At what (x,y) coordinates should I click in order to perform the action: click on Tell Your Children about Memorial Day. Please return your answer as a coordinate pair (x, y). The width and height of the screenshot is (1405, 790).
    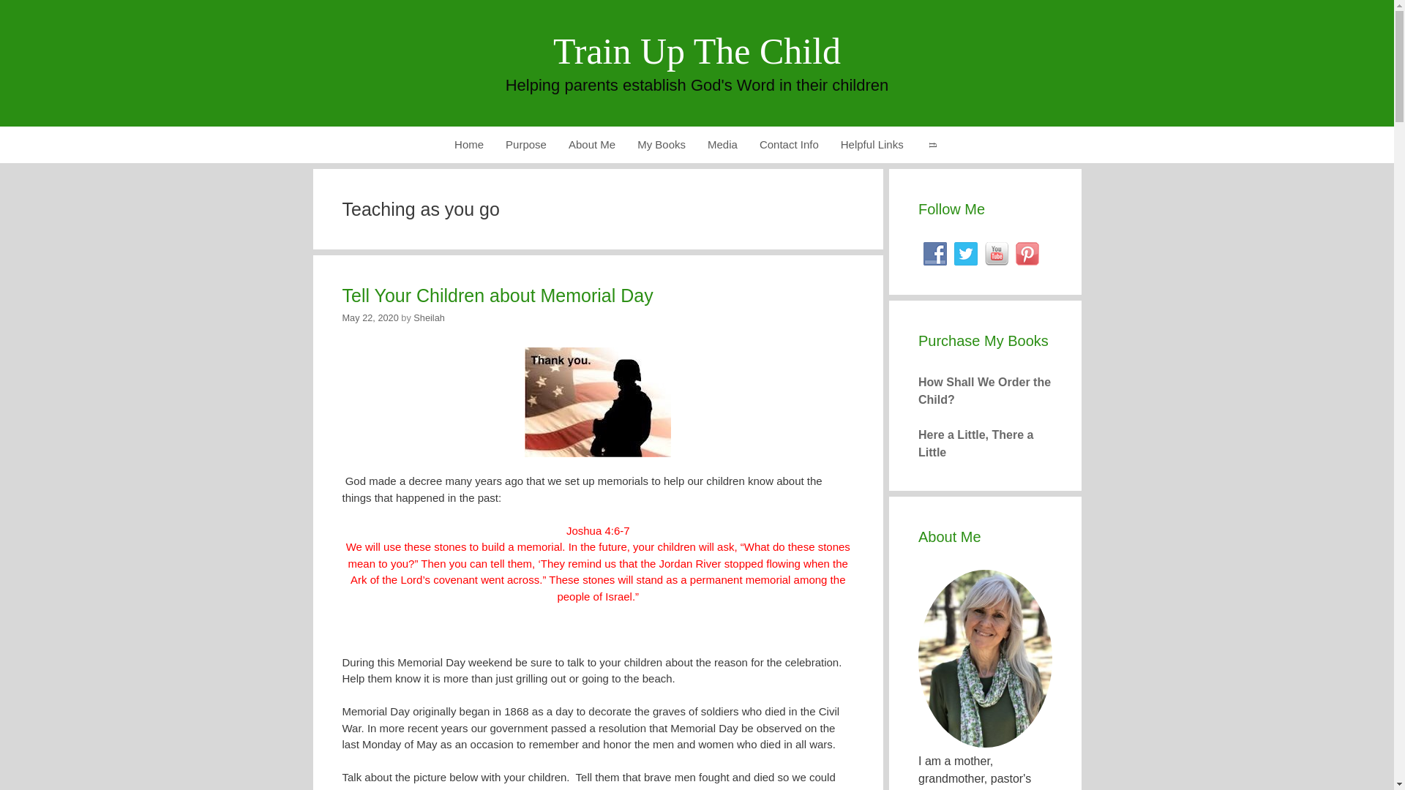
    Looking at the image, I should click on (498, 295).